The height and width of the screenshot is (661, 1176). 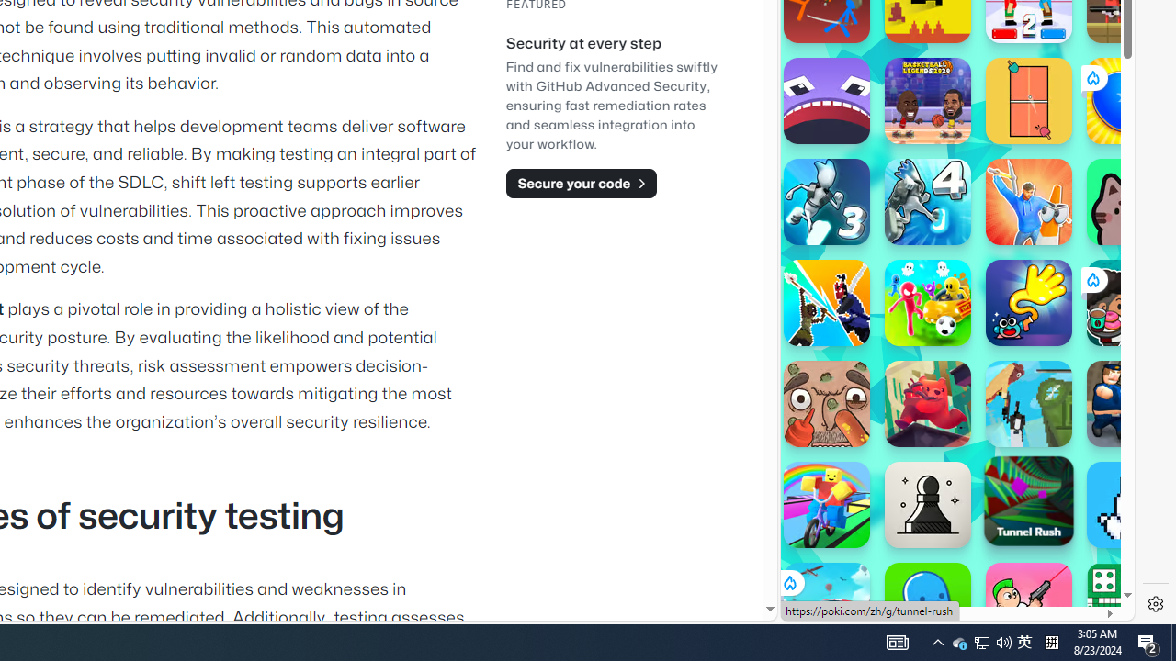 I want to click on Combat Reloaded, so click(x=1001, y=266).